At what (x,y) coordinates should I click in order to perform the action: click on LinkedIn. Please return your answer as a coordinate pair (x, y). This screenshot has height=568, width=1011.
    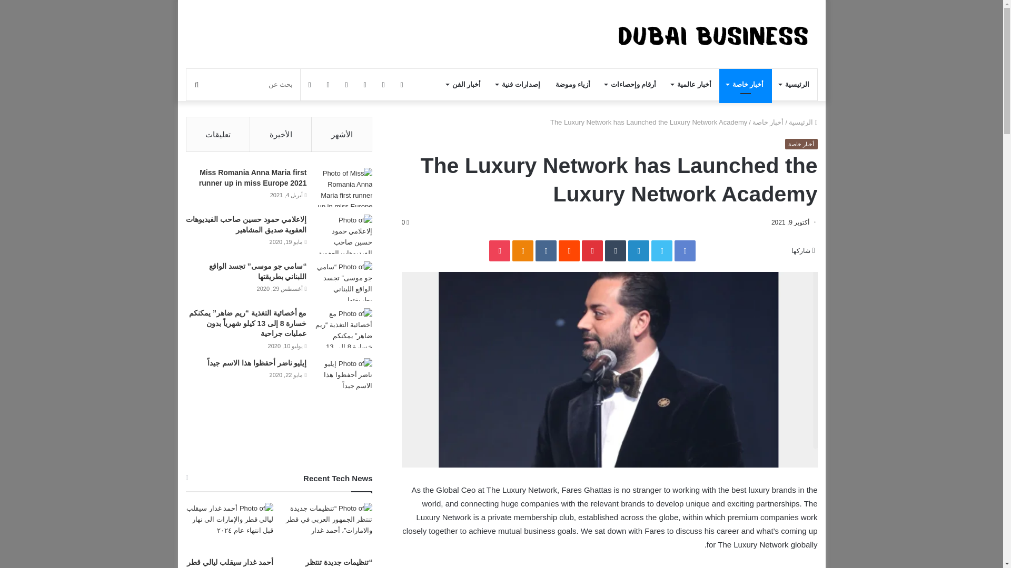
    Looking at the image, I should click on (638, 250).